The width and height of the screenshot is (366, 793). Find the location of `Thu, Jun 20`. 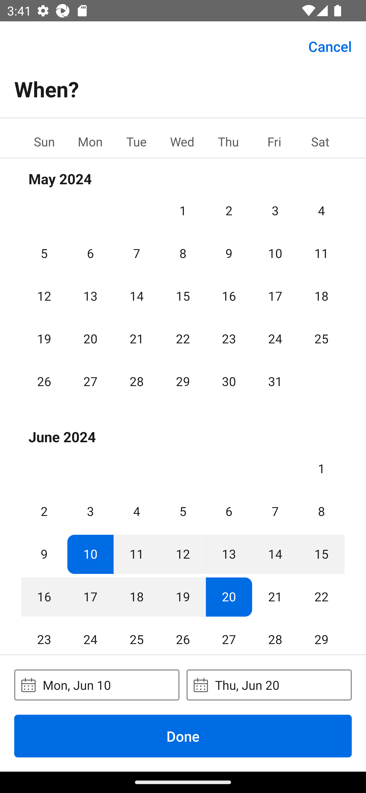

Thu, Jun 20 is located at coordinates (269, 685).